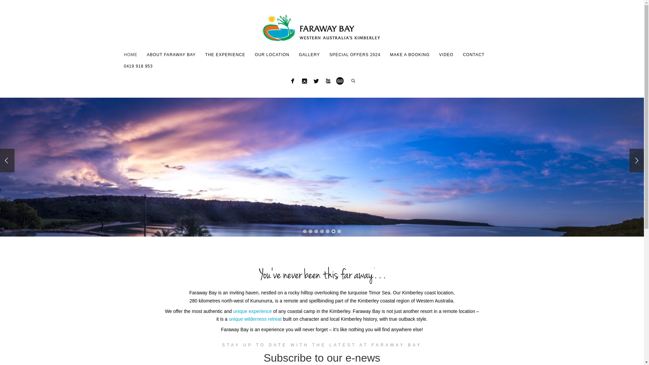  What do you see at coordinates (474, 55) in the screenshot?
I see `CONTACT` at bounding box center [474, 55].